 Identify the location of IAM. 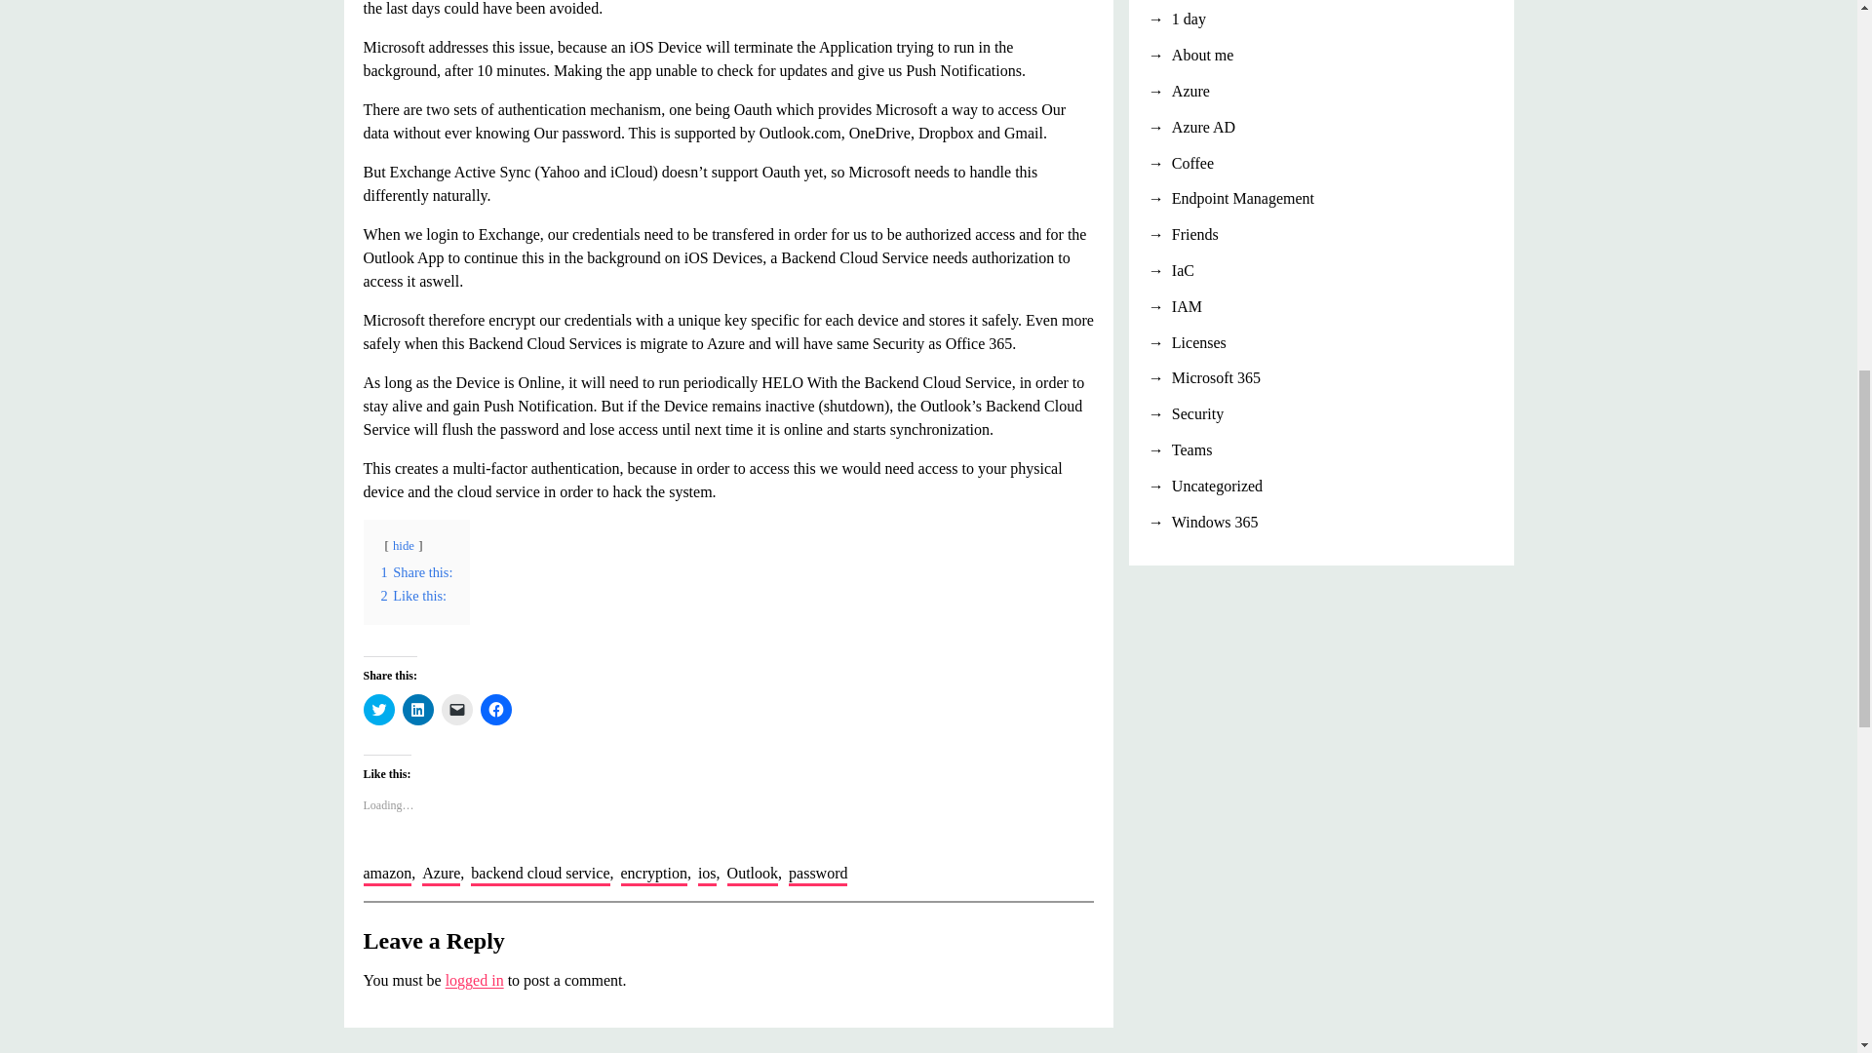
(1321, 307).